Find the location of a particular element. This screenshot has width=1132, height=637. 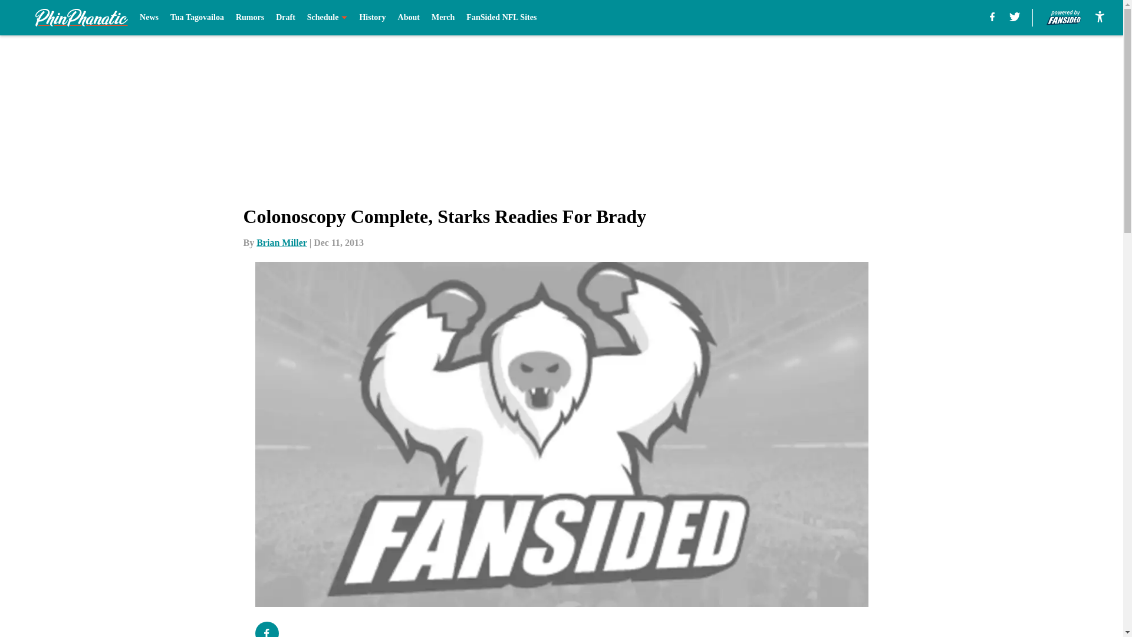

Rumors is located at coordinates (249, 18).